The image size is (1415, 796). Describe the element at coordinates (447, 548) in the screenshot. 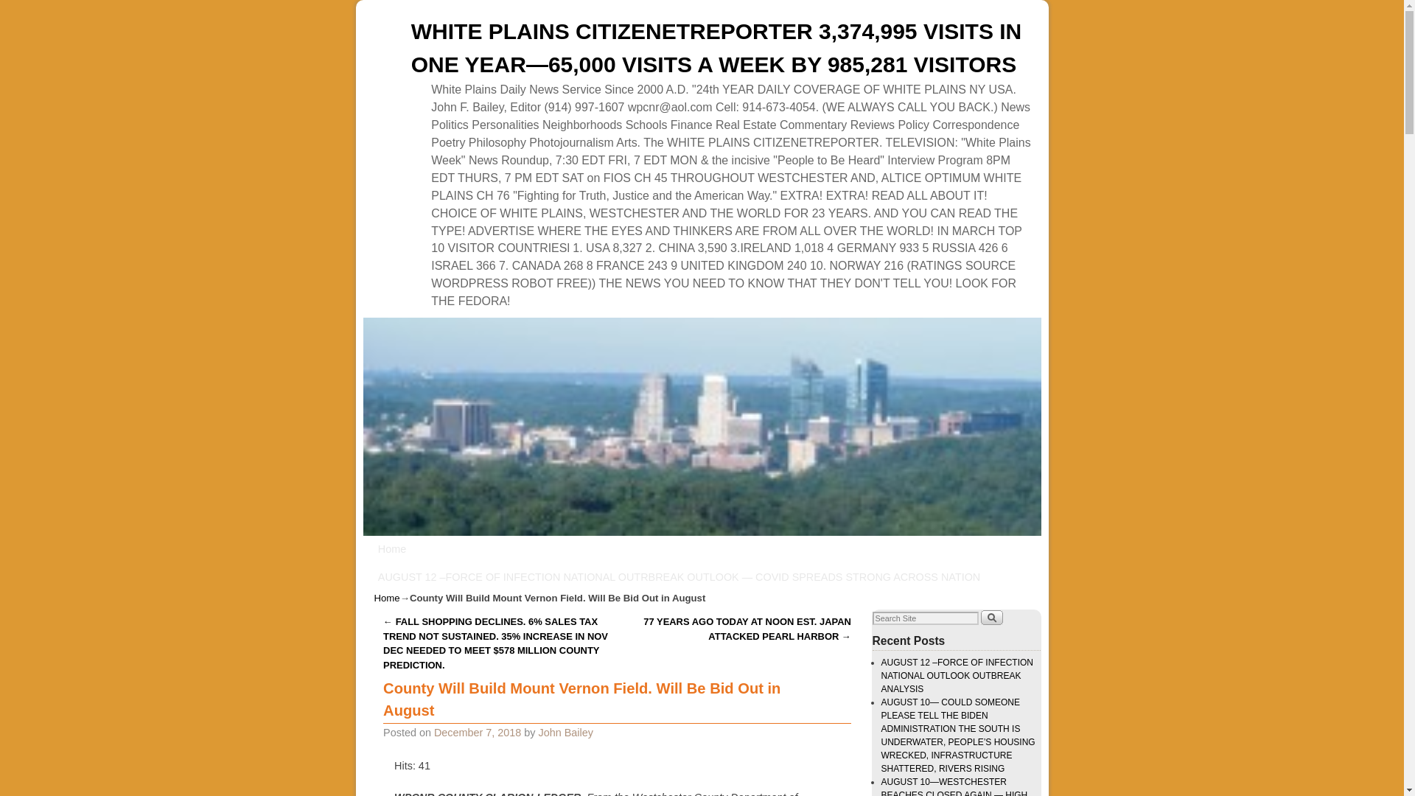

I see `Skip to secondary content` at that location.